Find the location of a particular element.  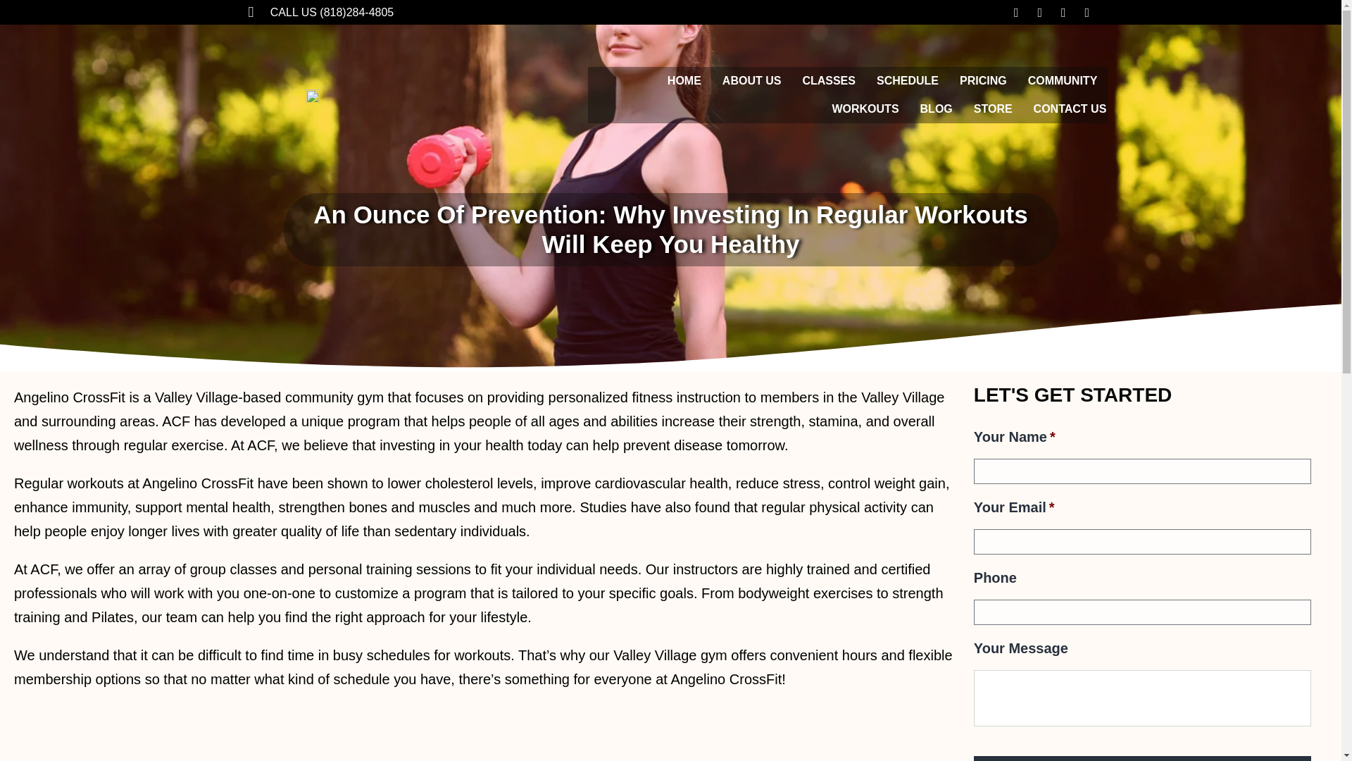

Send is located at coordinates (1142, 758).